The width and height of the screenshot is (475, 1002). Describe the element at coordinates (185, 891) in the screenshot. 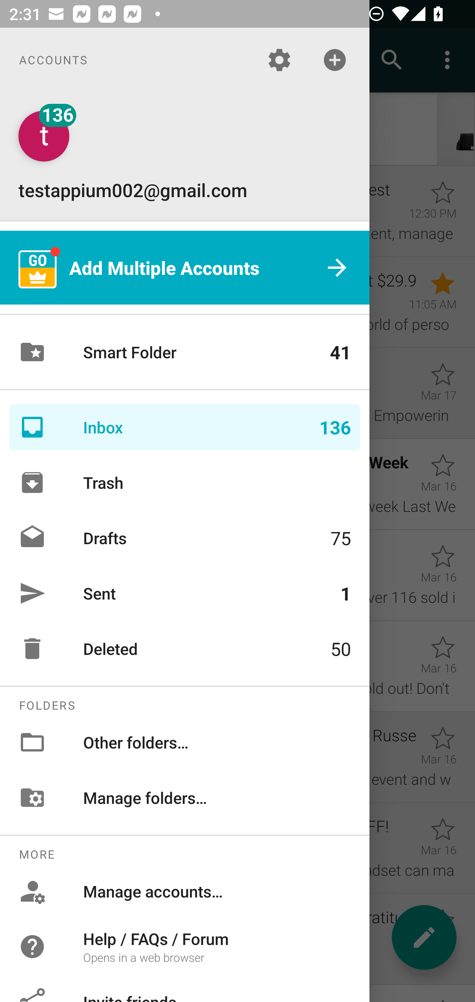

I see `Manage accounts…` at that location.